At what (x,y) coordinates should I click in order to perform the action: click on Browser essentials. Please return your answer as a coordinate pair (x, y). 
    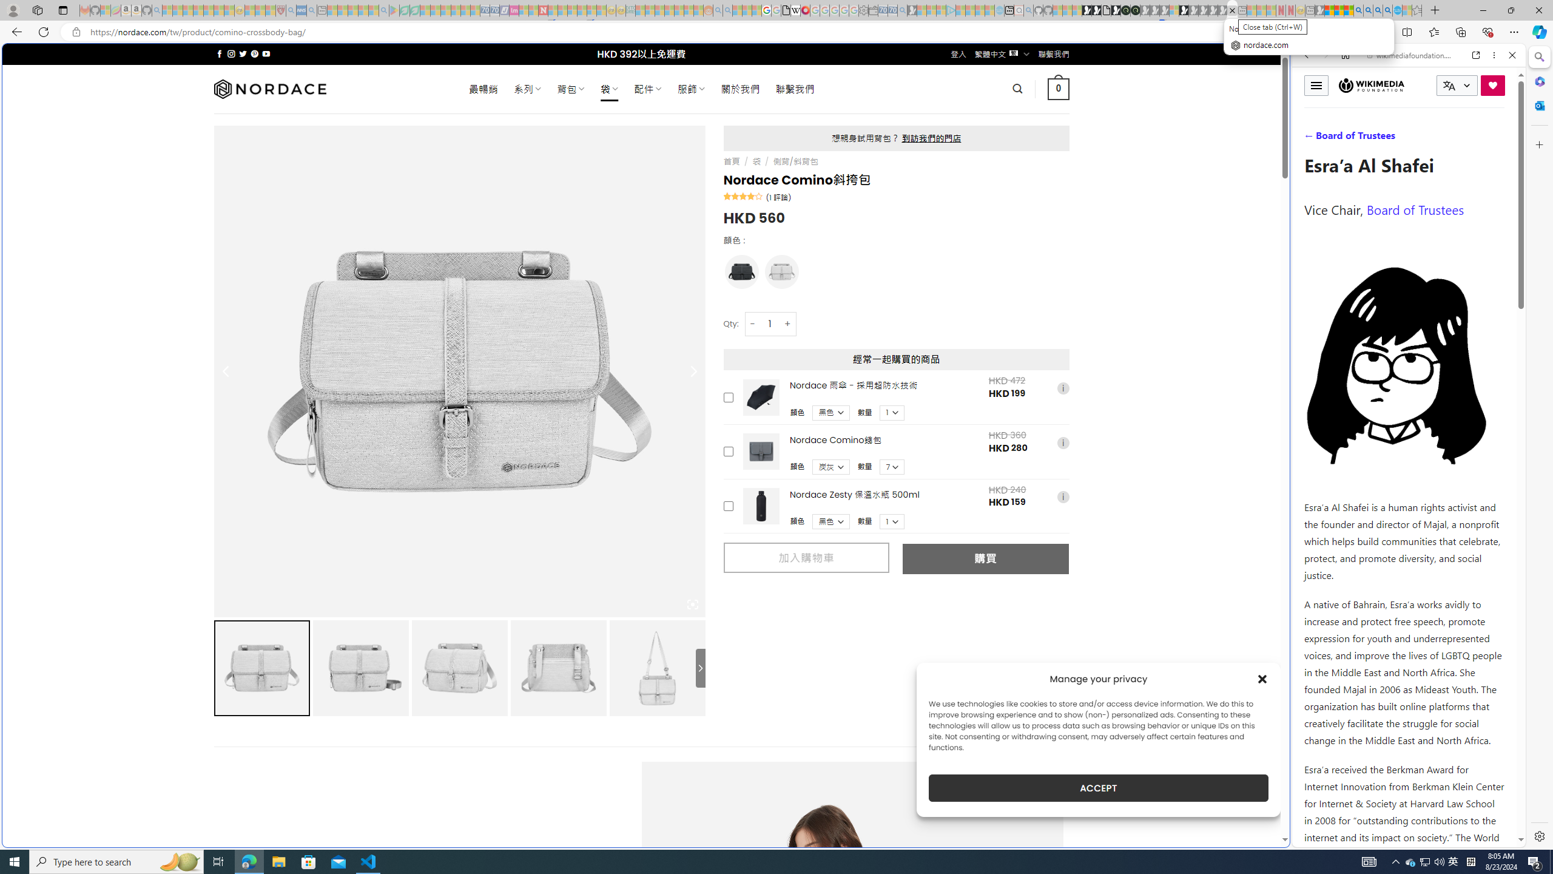
    Looking at the image, I should click on (1487, 32).